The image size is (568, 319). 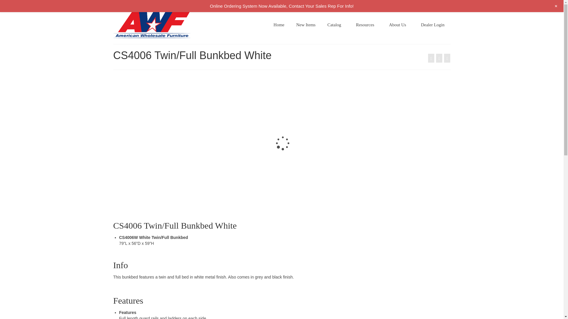 I want to click on AWFCO Catalog Site, so click(x=166, y=25).